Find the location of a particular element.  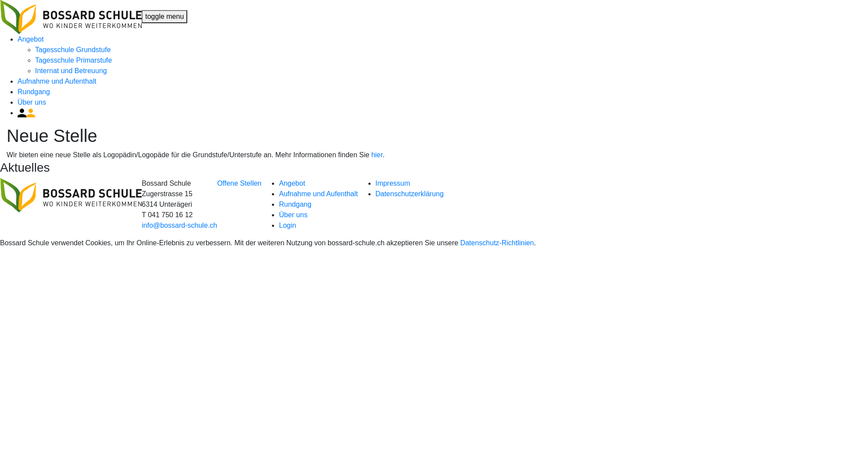

Login is located at coordinates (288, 225).